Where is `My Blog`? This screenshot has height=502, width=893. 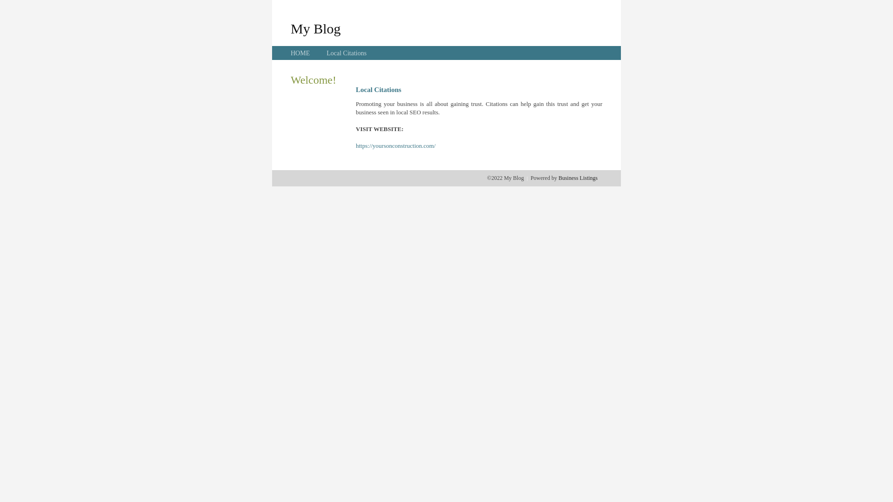
My Blog is located at coordinates (316, 28).